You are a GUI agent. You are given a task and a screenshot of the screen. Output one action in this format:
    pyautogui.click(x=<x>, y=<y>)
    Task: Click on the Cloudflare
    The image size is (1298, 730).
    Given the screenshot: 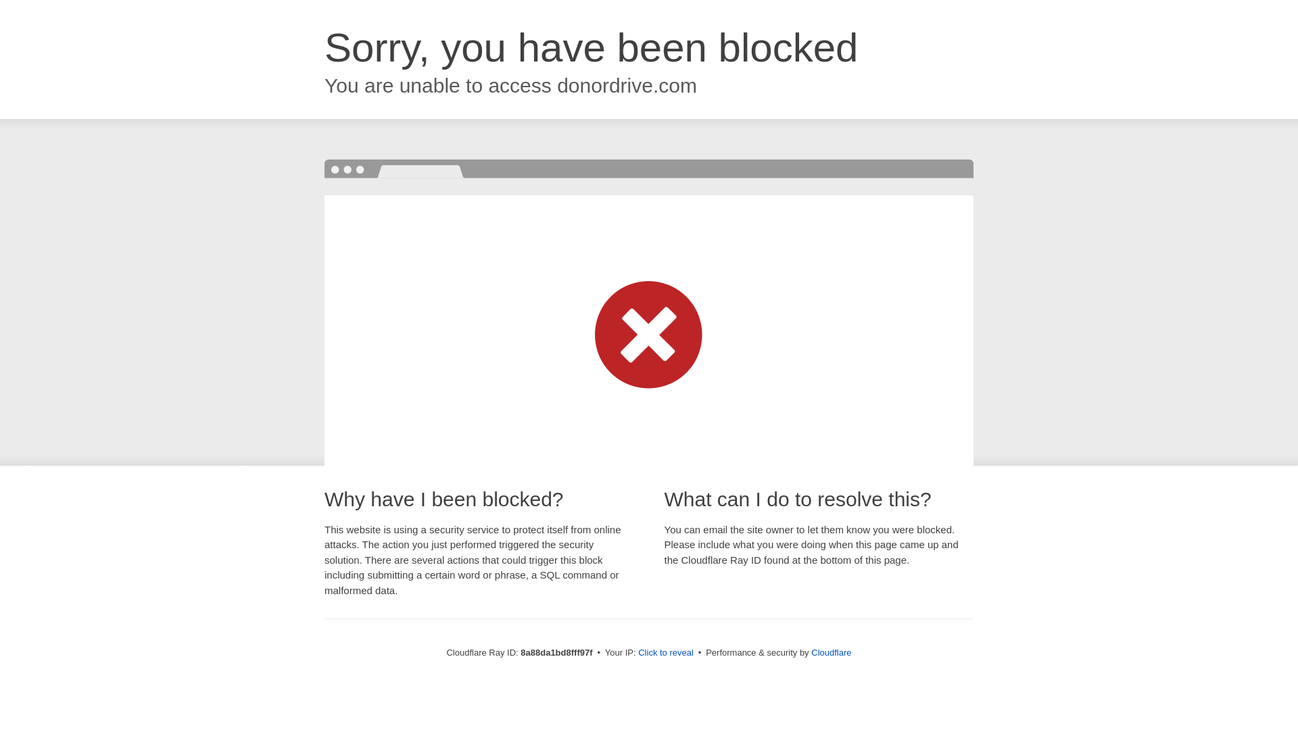 What is the action you would take?
    pyautogui.click(x=832, y=652)
    